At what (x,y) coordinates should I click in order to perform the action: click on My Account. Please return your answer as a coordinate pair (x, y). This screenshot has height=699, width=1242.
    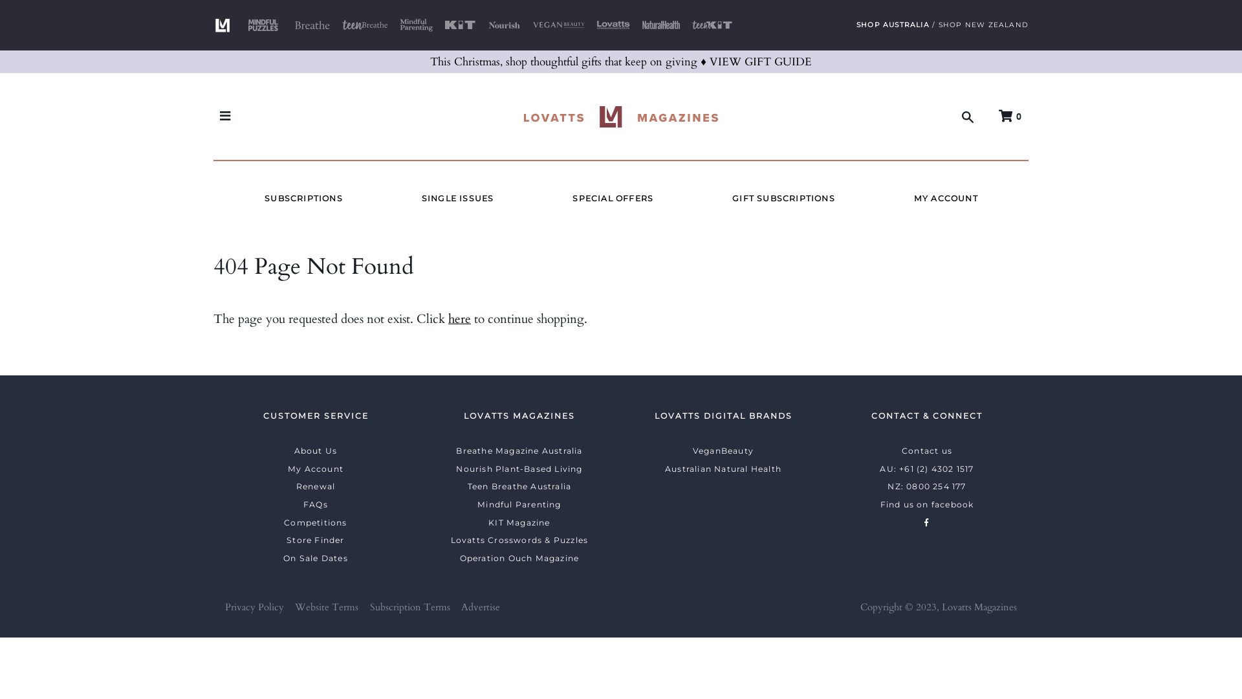
    Looking at the image, I should click on (316, 469).